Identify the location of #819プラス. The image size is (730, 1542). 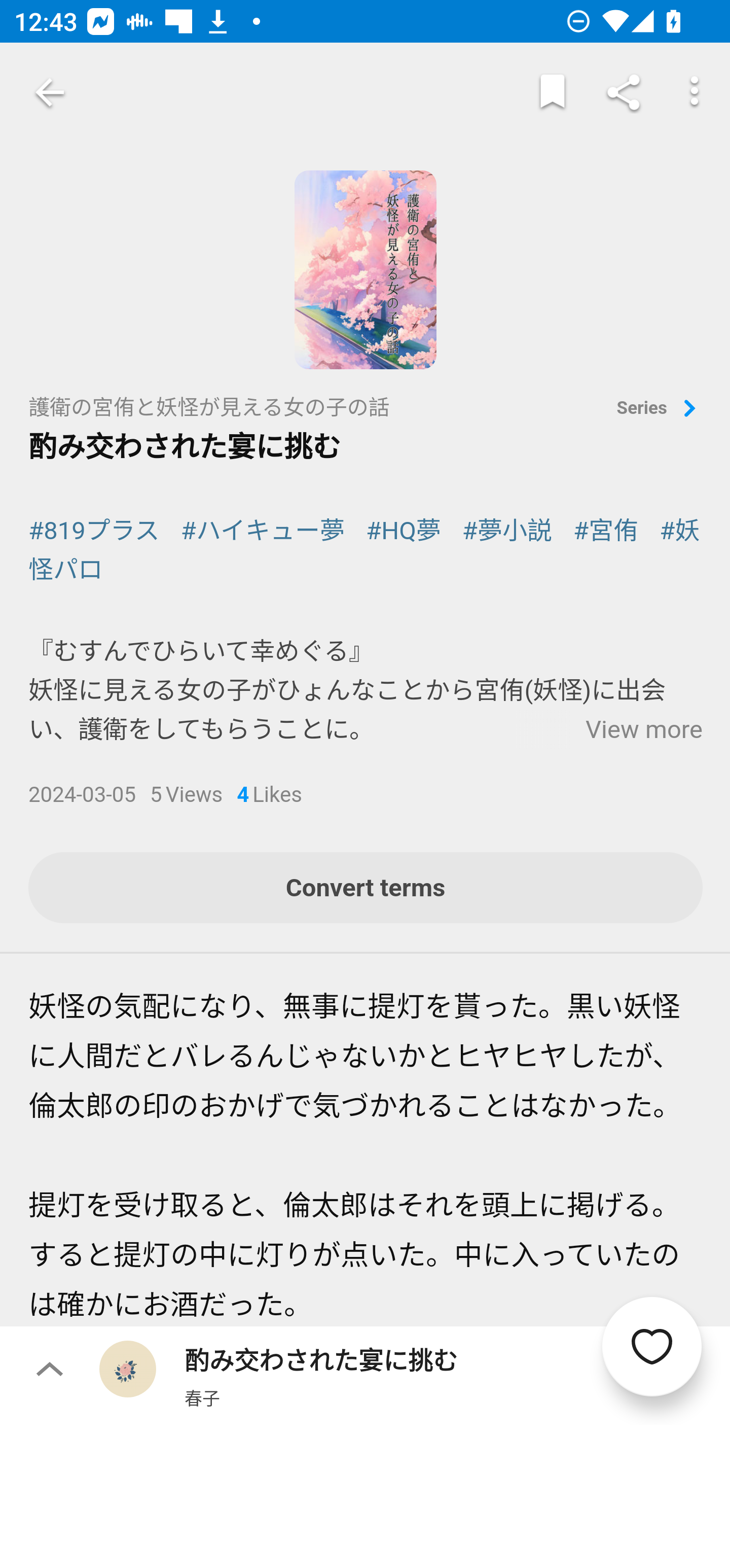
(95, 531).